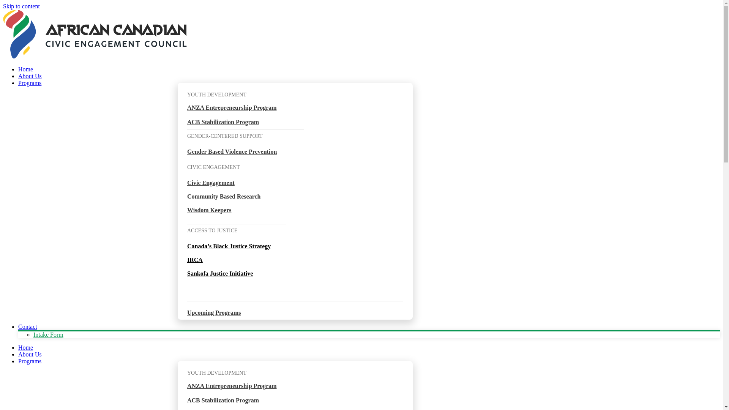 The height and width of the screenshot is (410, 729). Describe the element at coordinates (223, 400) in the screenshot. I see `ACB Stabilization Program` at that location.